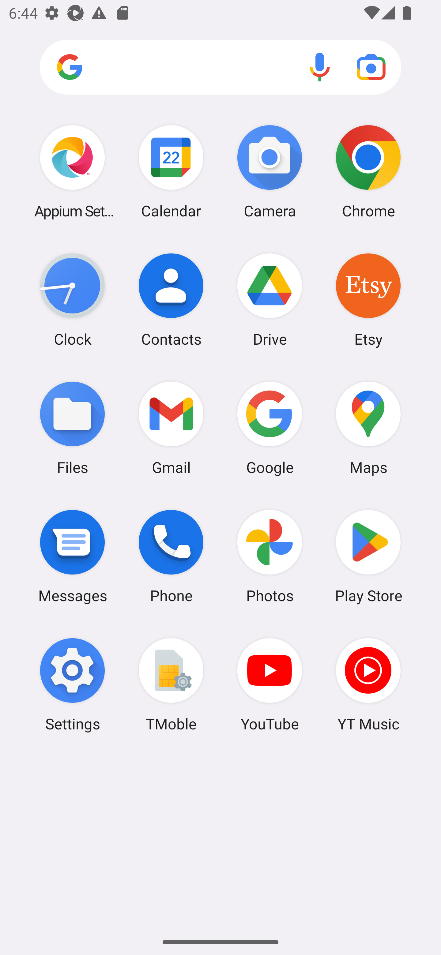  Describe the element at coordinates (72, 685) in the screenshot. I see `Settings` at that location.